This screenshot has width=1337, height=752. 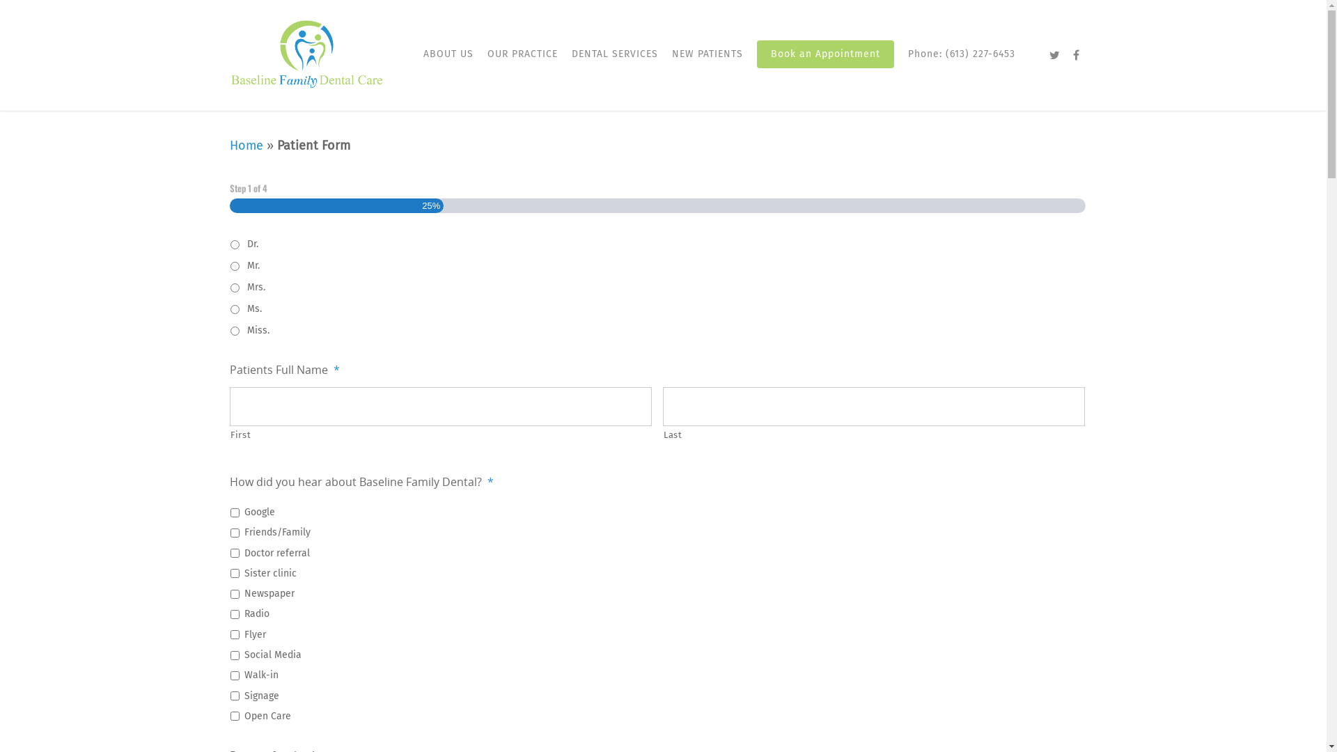 What do you see at coordinates (962, 64) in the screenshot?
I see `Phone: (613) 227-6453` at bounding box center [962, 64].